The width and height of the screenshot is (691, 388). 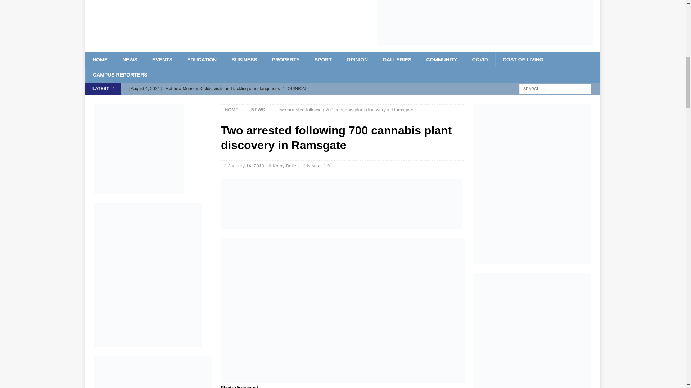 I want to click on EDUCATION, so click(x=202, y=59).